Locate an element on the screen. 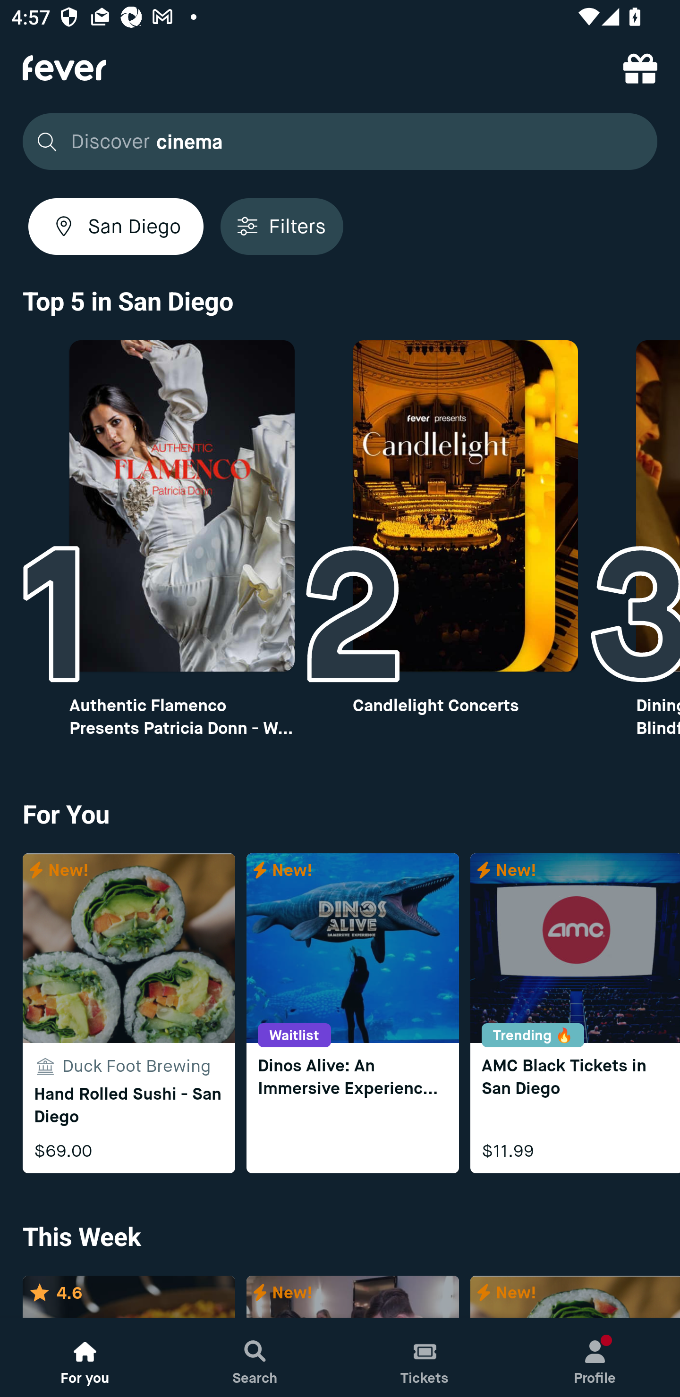 The image size is (680, 1397). Top10 image is located at coordinates (181, 506).